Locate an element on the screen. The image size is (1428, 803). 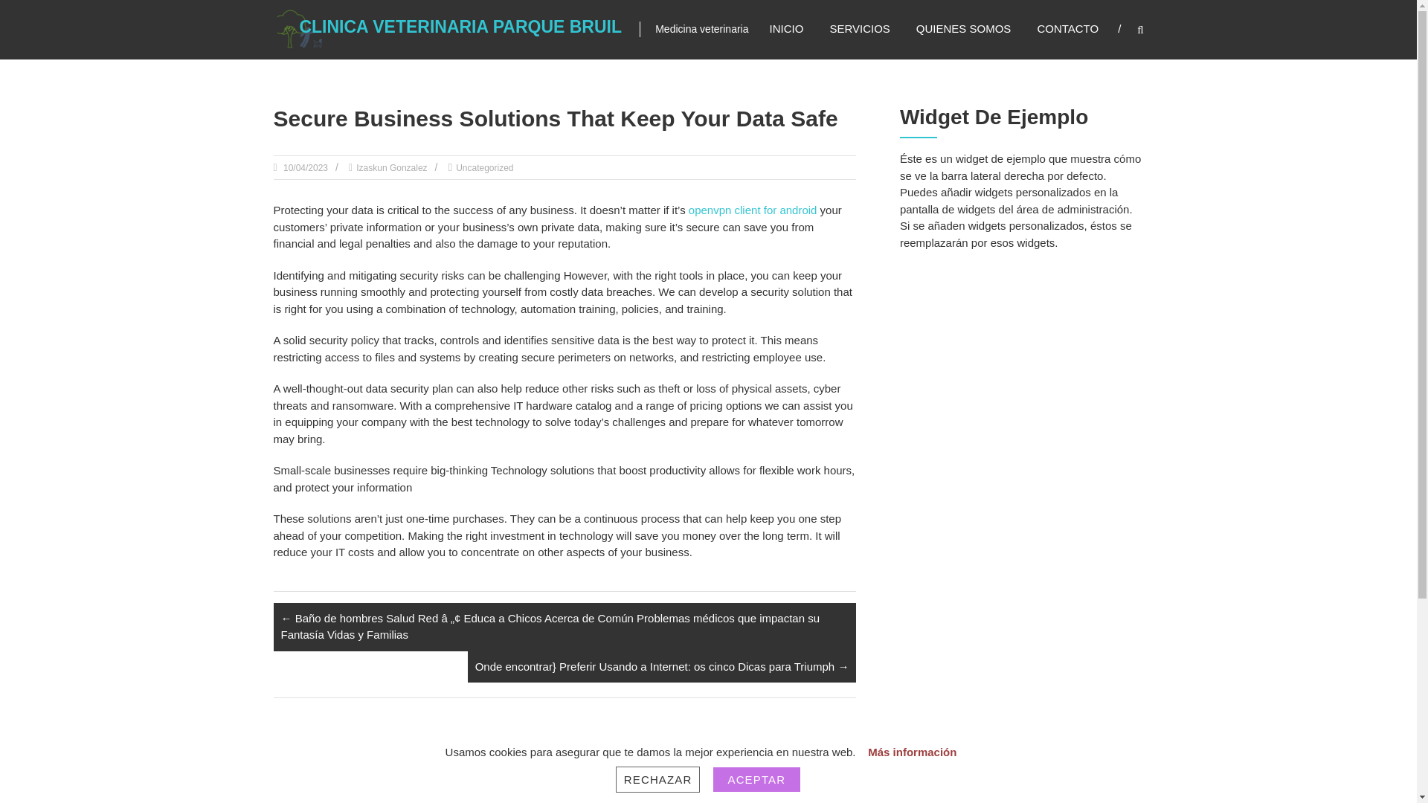
SERVICIOS is located at coordinates (860, 28).